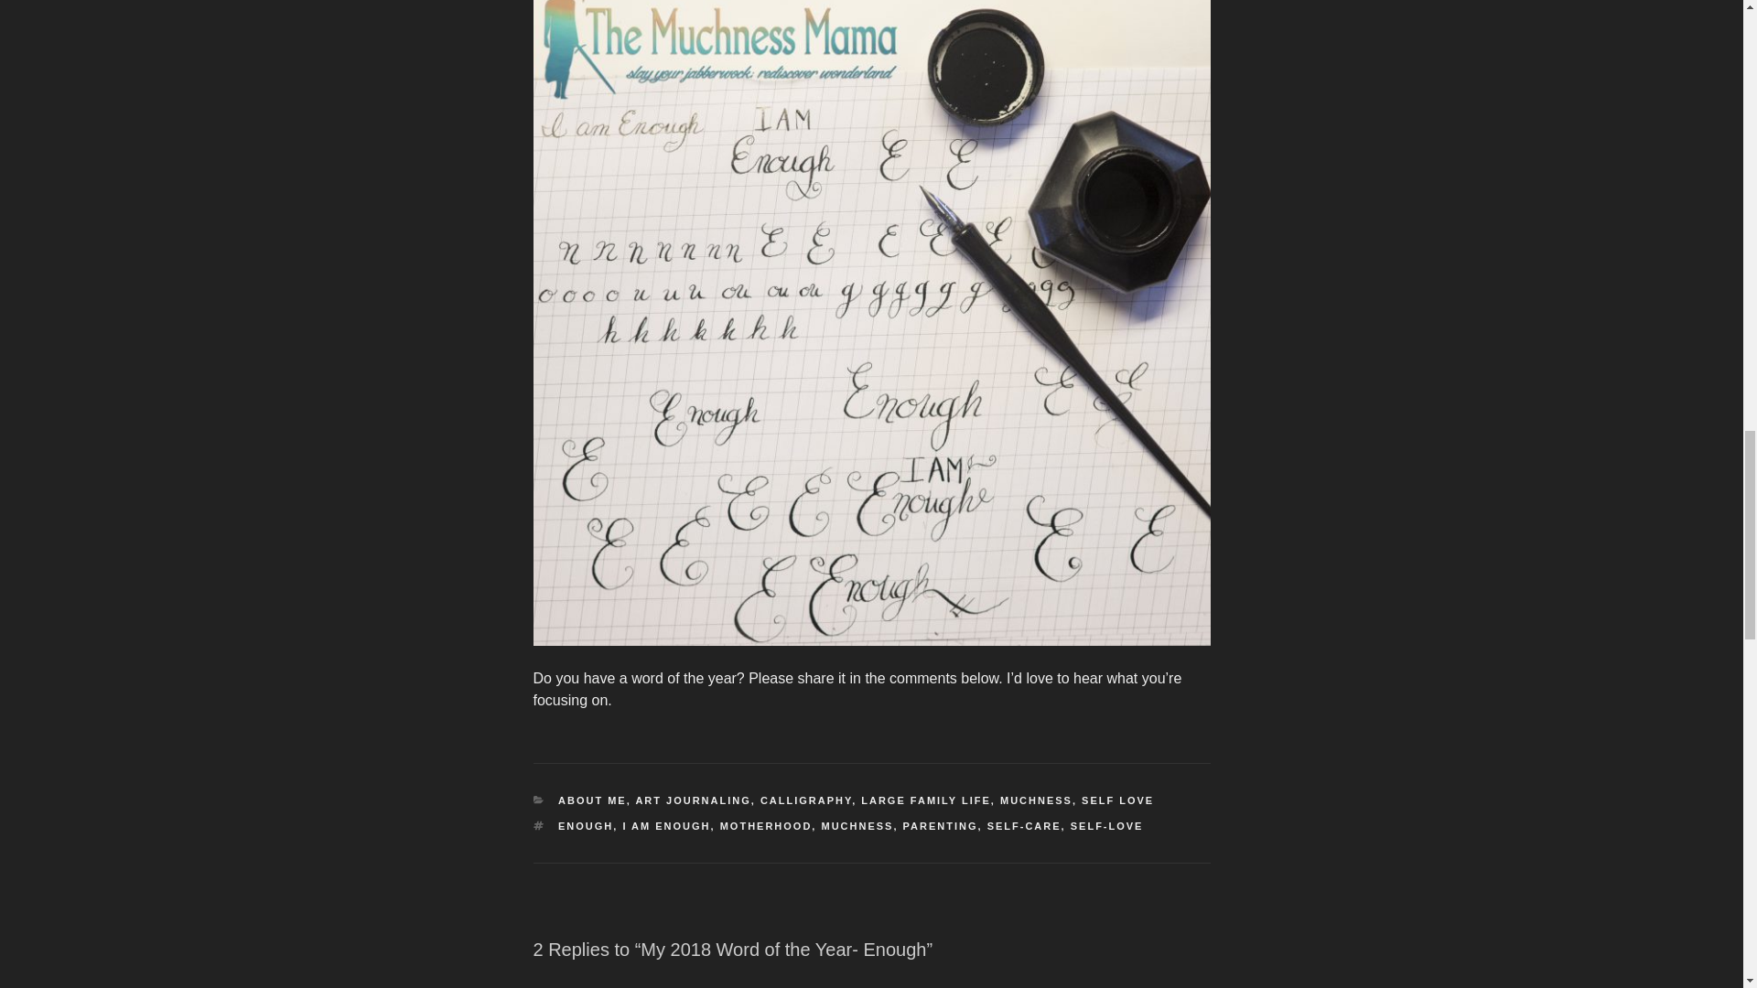 Image resolution: width=1757 pixels, height=988 pixels. I want to click on ABOUT ME, so click(593, 800).